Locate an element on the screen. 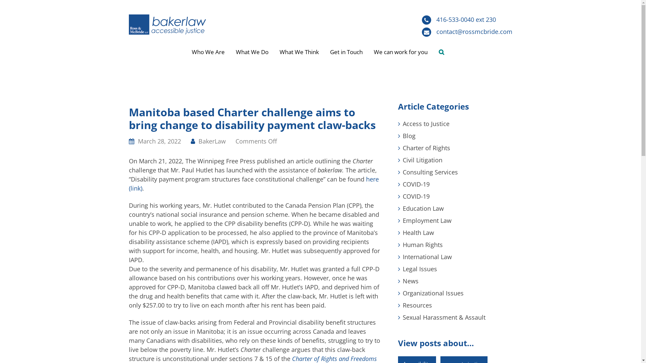 The height and width of the screenshot is (363, 646). Charter of Rights is located at coordinates (426, 148).